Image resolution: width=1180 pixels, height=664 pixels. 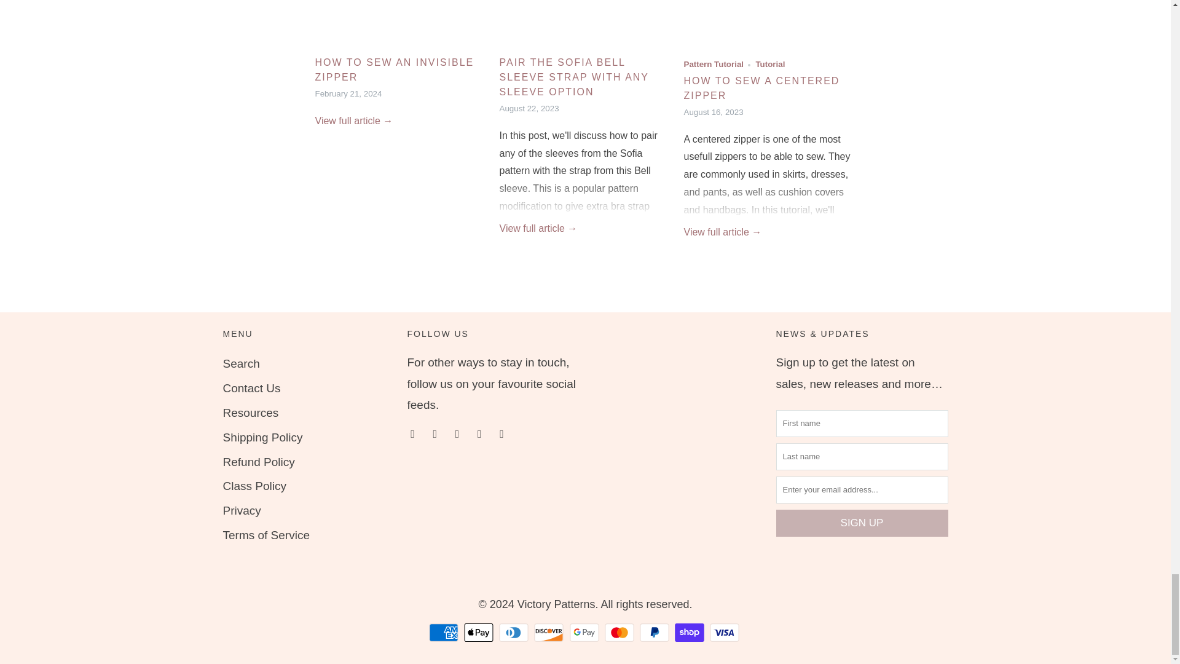 I want to click on Pair the Sofia Bell Sleeve Strap with any sleeve option, so click(x=585, y=25).